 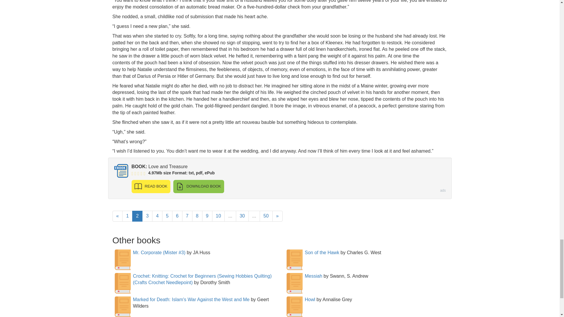 I want to click on 5, so click(x=167, y=216).